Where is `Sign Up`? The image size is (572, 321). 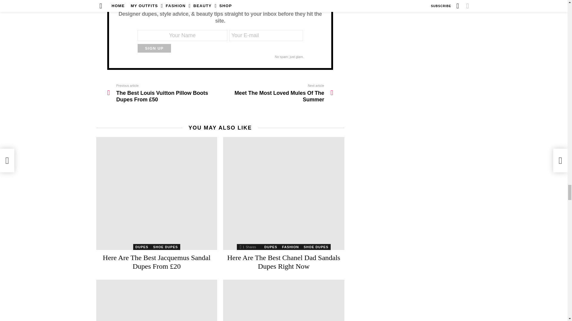 Sign Up is located at coordinates (154, 48).